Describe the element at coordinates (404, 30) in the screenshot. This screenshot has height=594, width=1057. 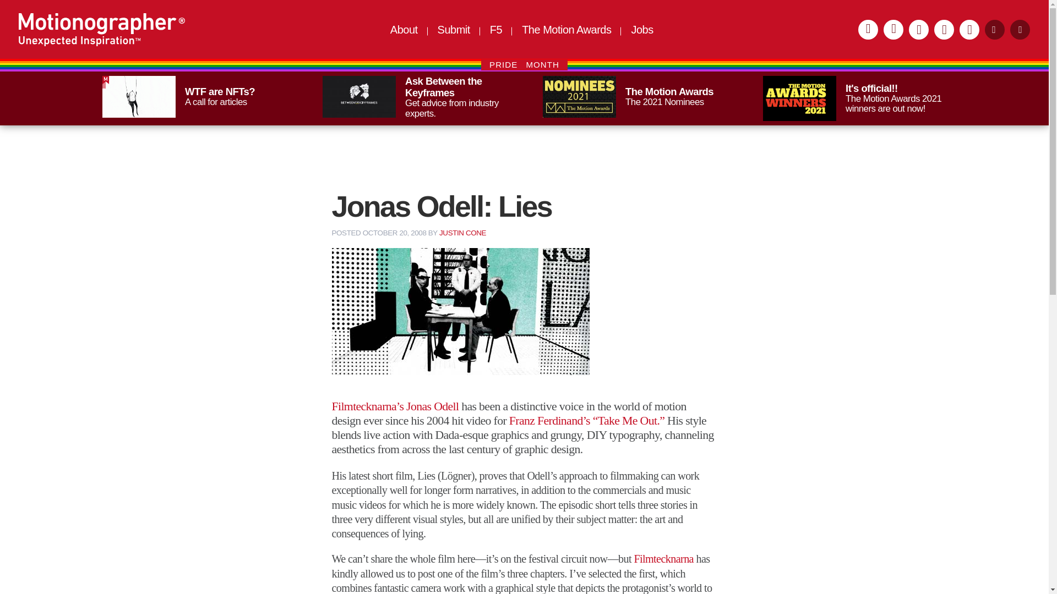
I see `About` at that location.